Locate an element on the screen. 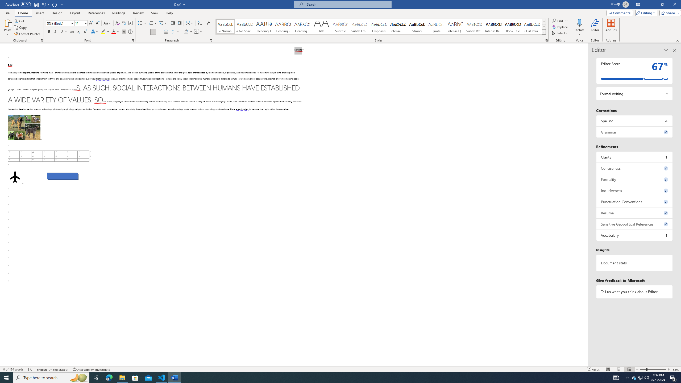 This screenshot has height=383, width=681. Heading 2 is located at coordinates (283, 27).